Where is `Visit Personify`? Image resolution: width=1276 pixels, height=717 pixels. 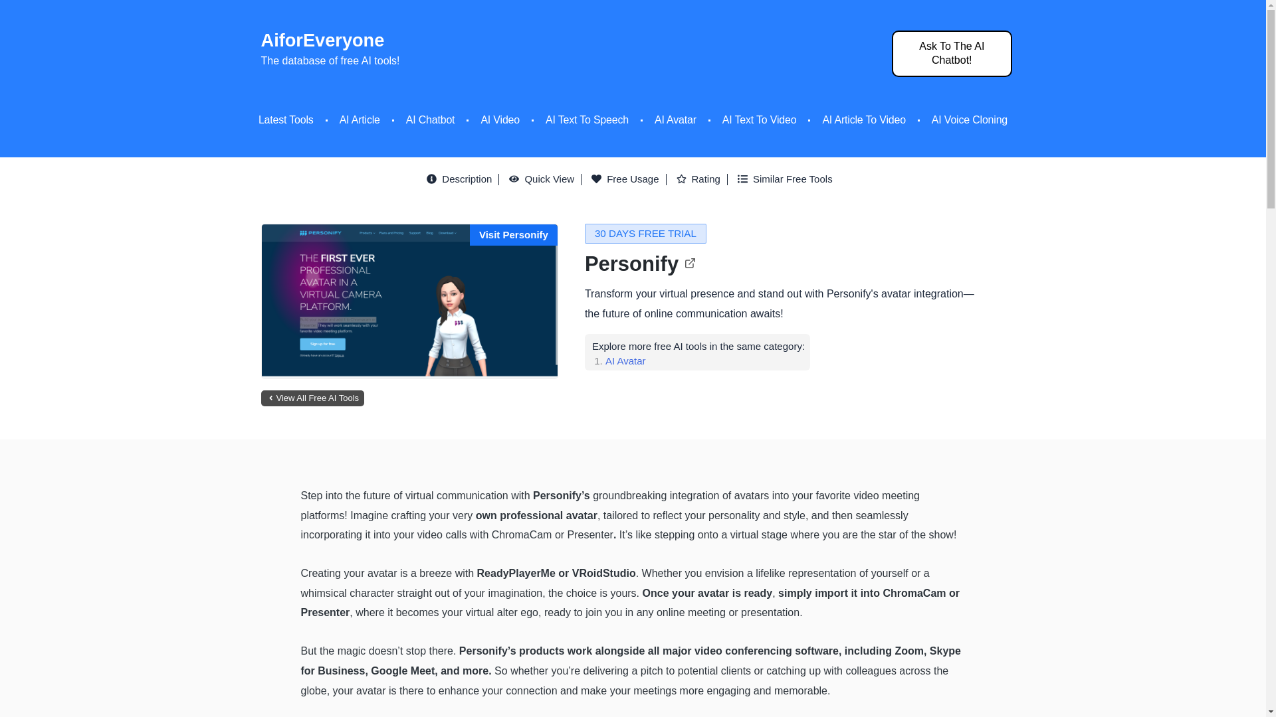 Visit Personify is located at coordinates (514, 234).